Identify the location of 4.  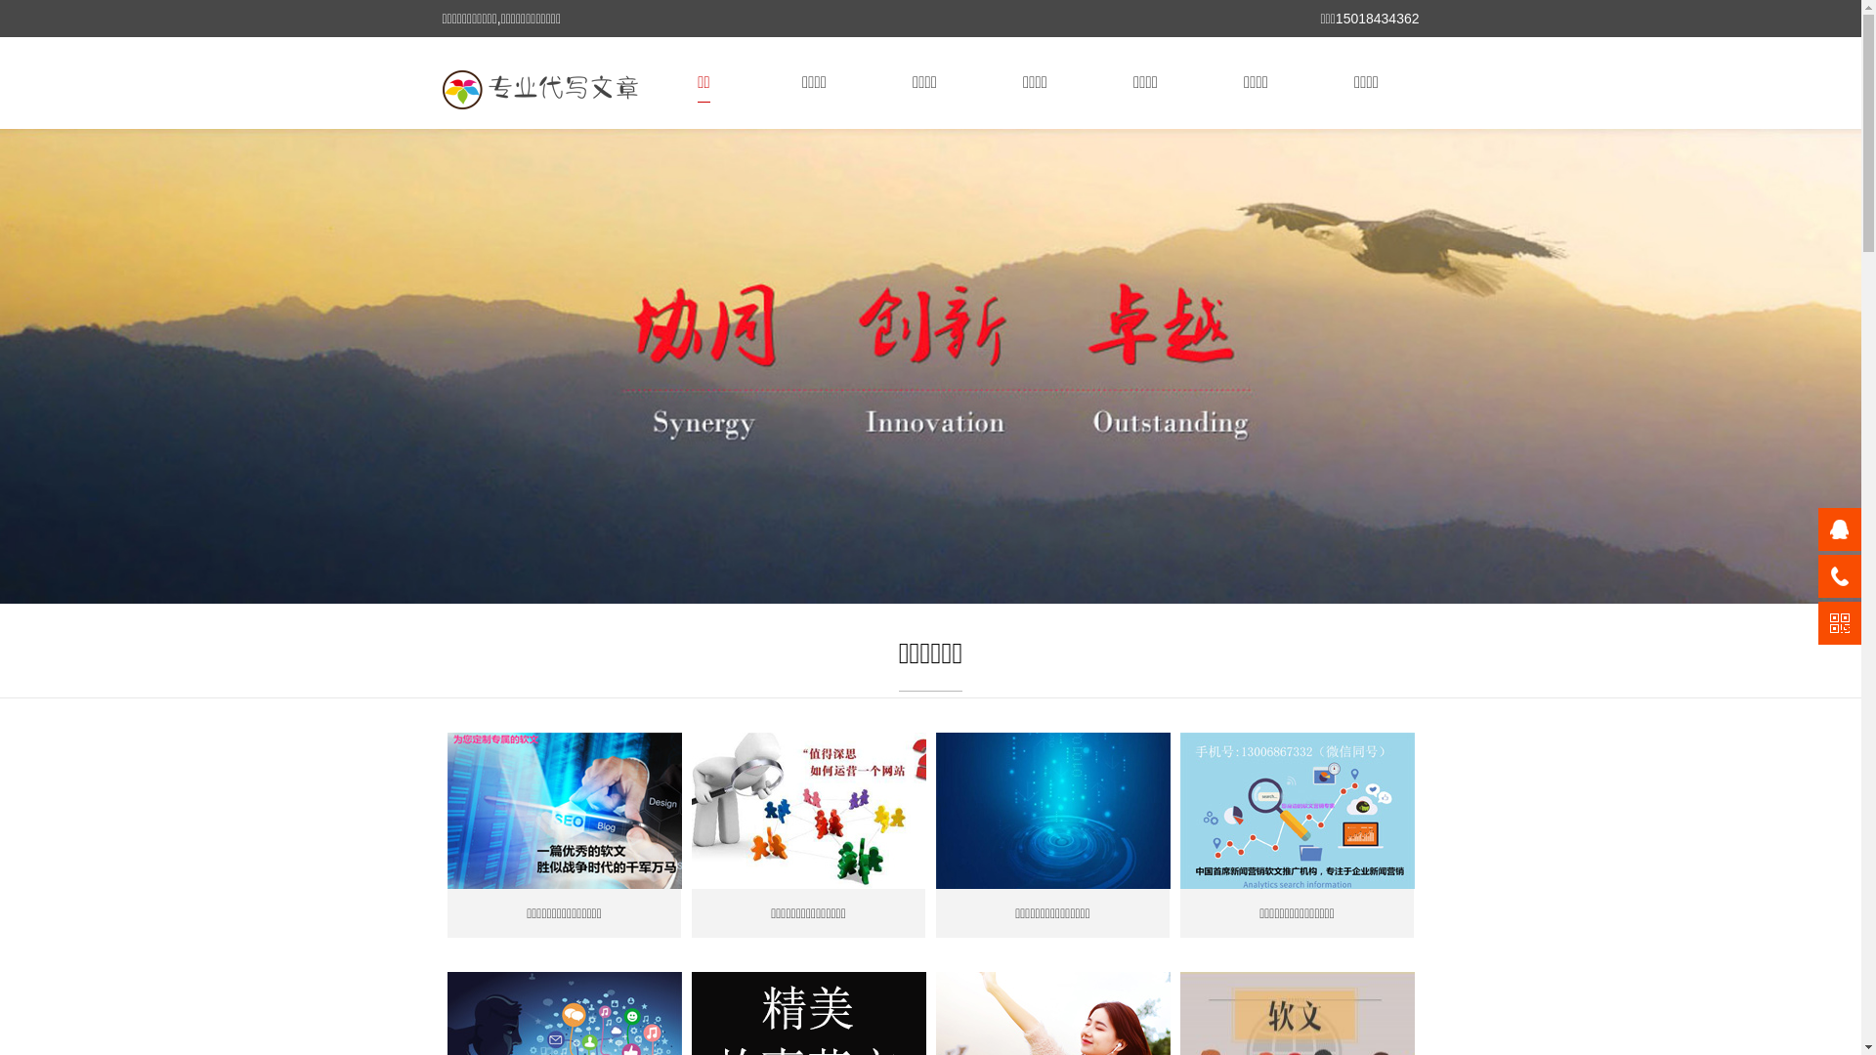
(969, 576).